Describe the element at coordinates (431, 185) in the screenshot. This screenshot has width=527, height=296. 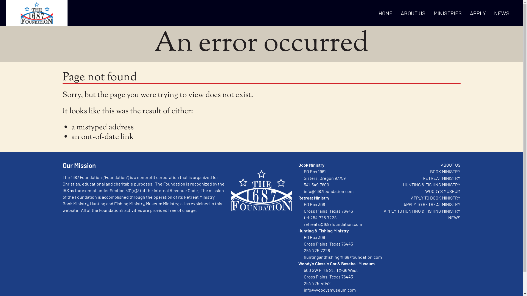
I see `HUNTING & FISHING MINISTRY` at that location.